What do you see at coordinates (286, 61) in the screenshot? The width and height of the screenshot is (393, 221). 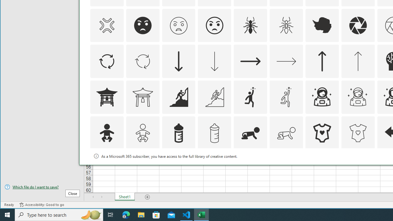 I see `AutomationID: Icons_ArrowRight_M` at bounding box center [286, 61].